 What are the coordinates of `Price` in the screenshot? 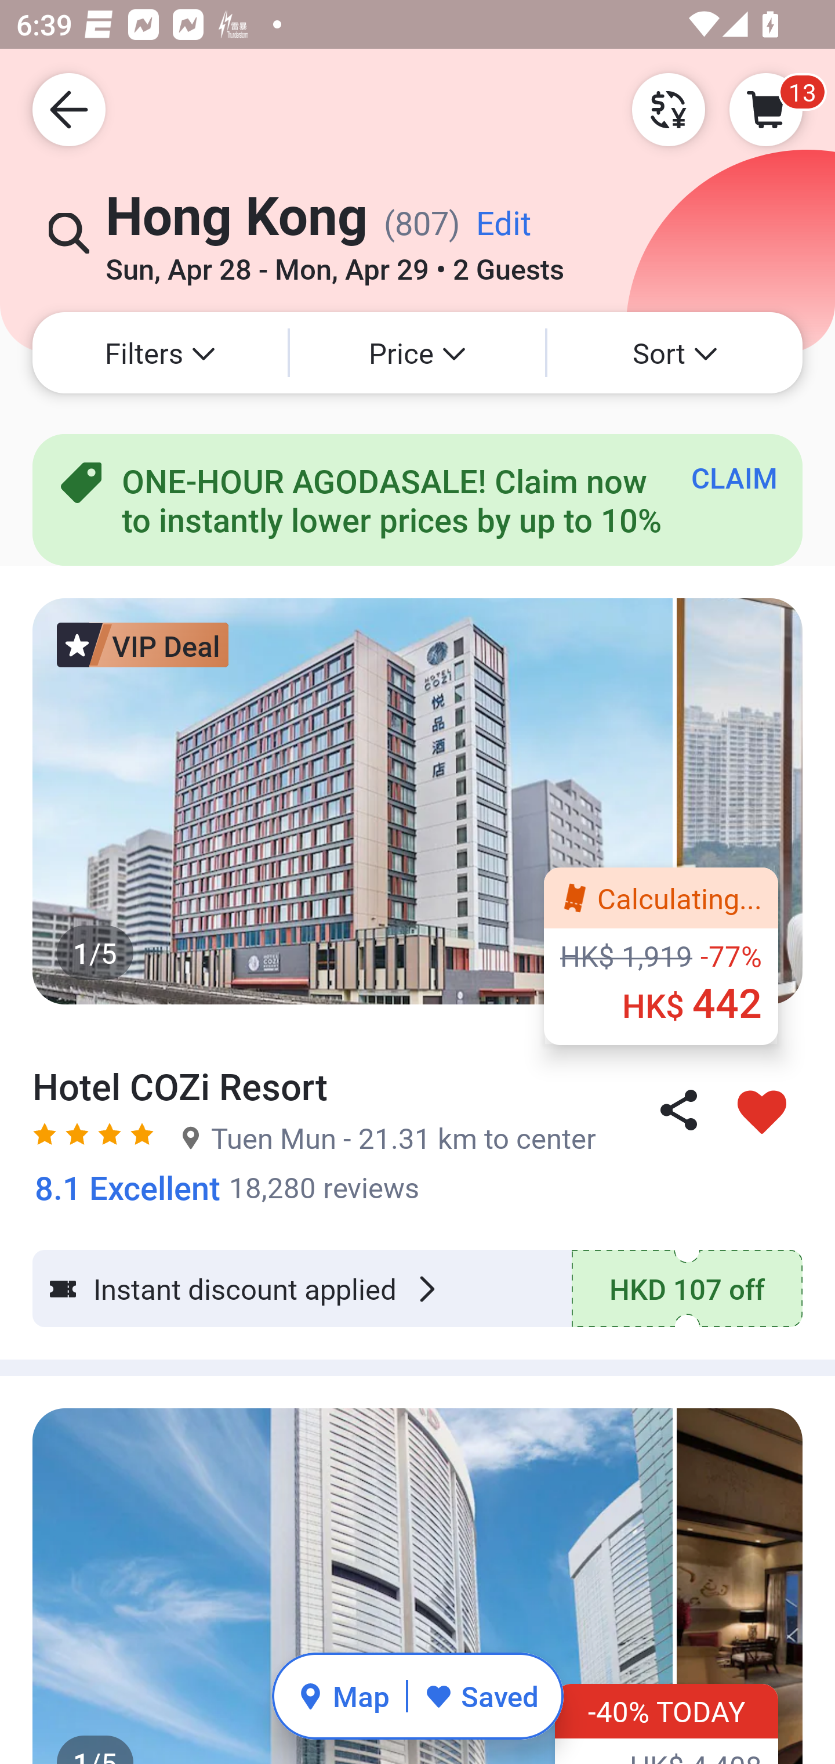 It's located at (418, 353).